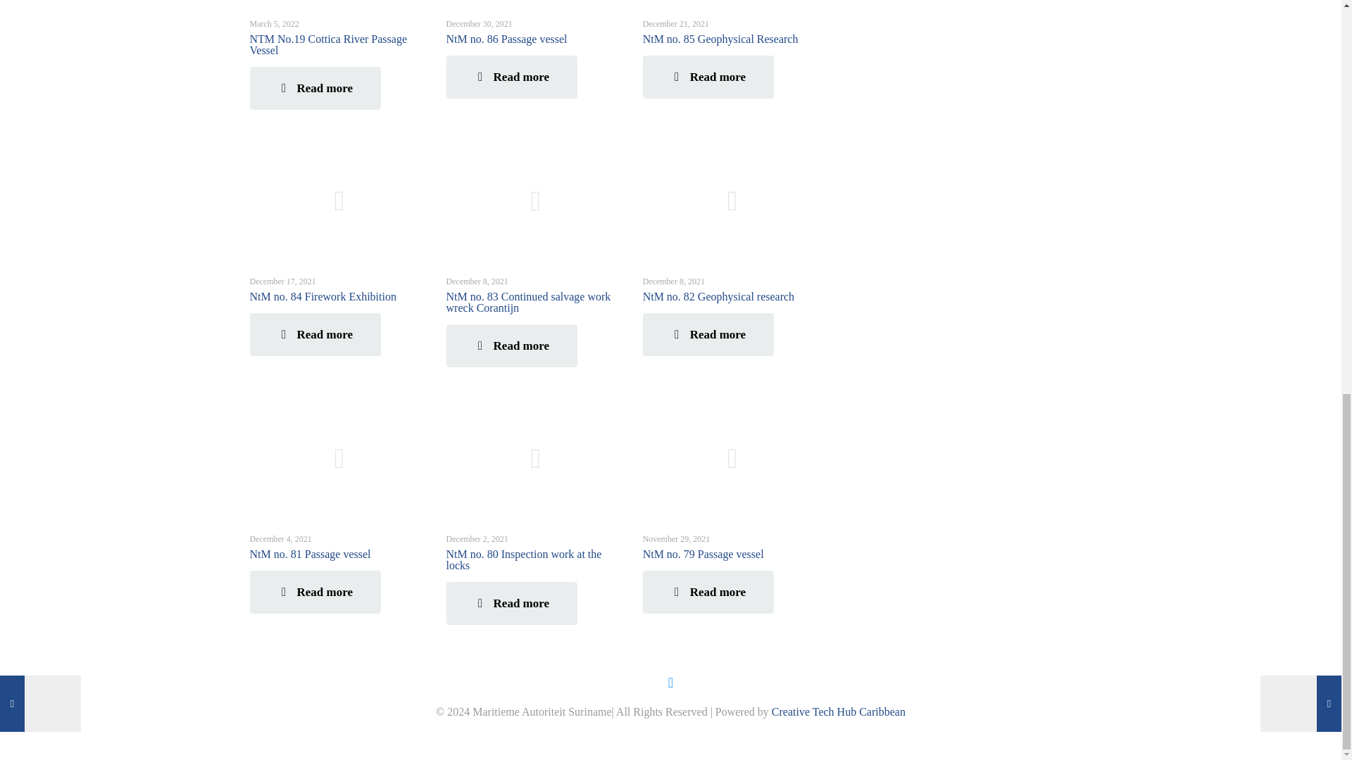 The width and height of the screenshot is (1352, 760). Describe the element at coordinates (721, 39) in the screenshot. I see `NtM no. 85 Geophysical Research` at that location.